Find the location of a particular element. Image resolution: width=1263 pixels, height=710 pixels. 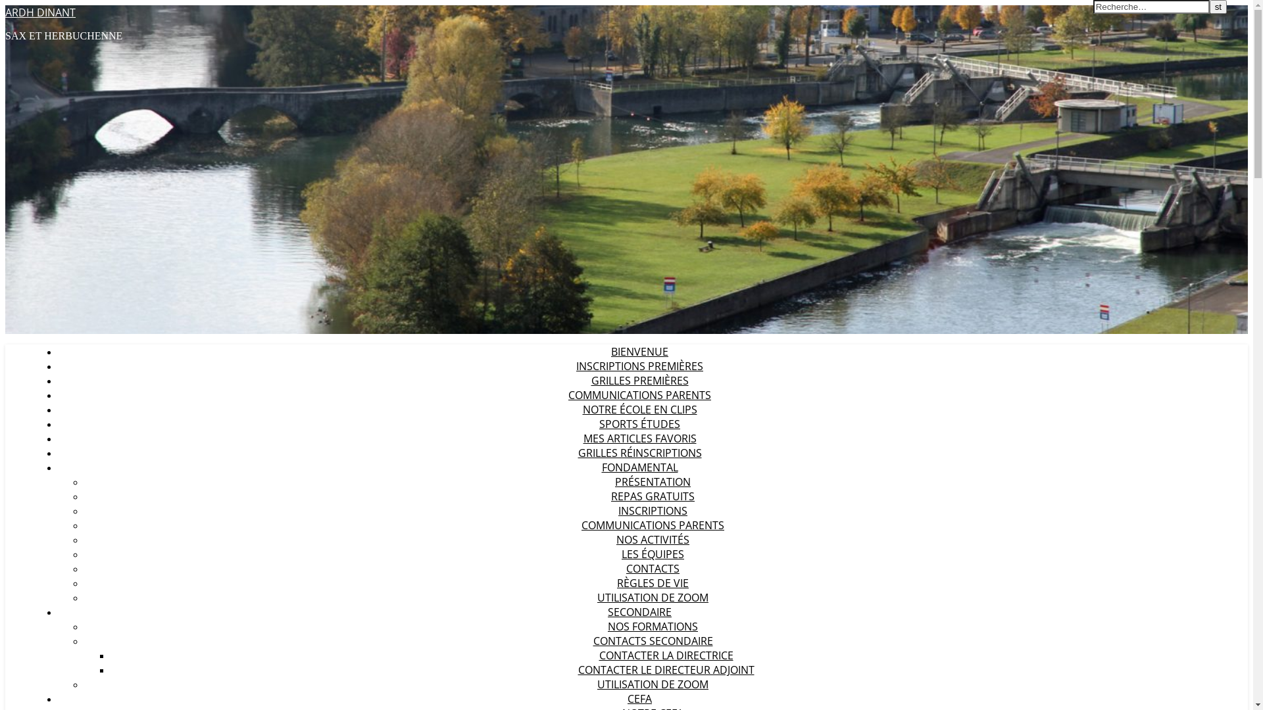

CONTACTER LE DIRECTEUR ADJOINT is located at coordinates (666, 670).